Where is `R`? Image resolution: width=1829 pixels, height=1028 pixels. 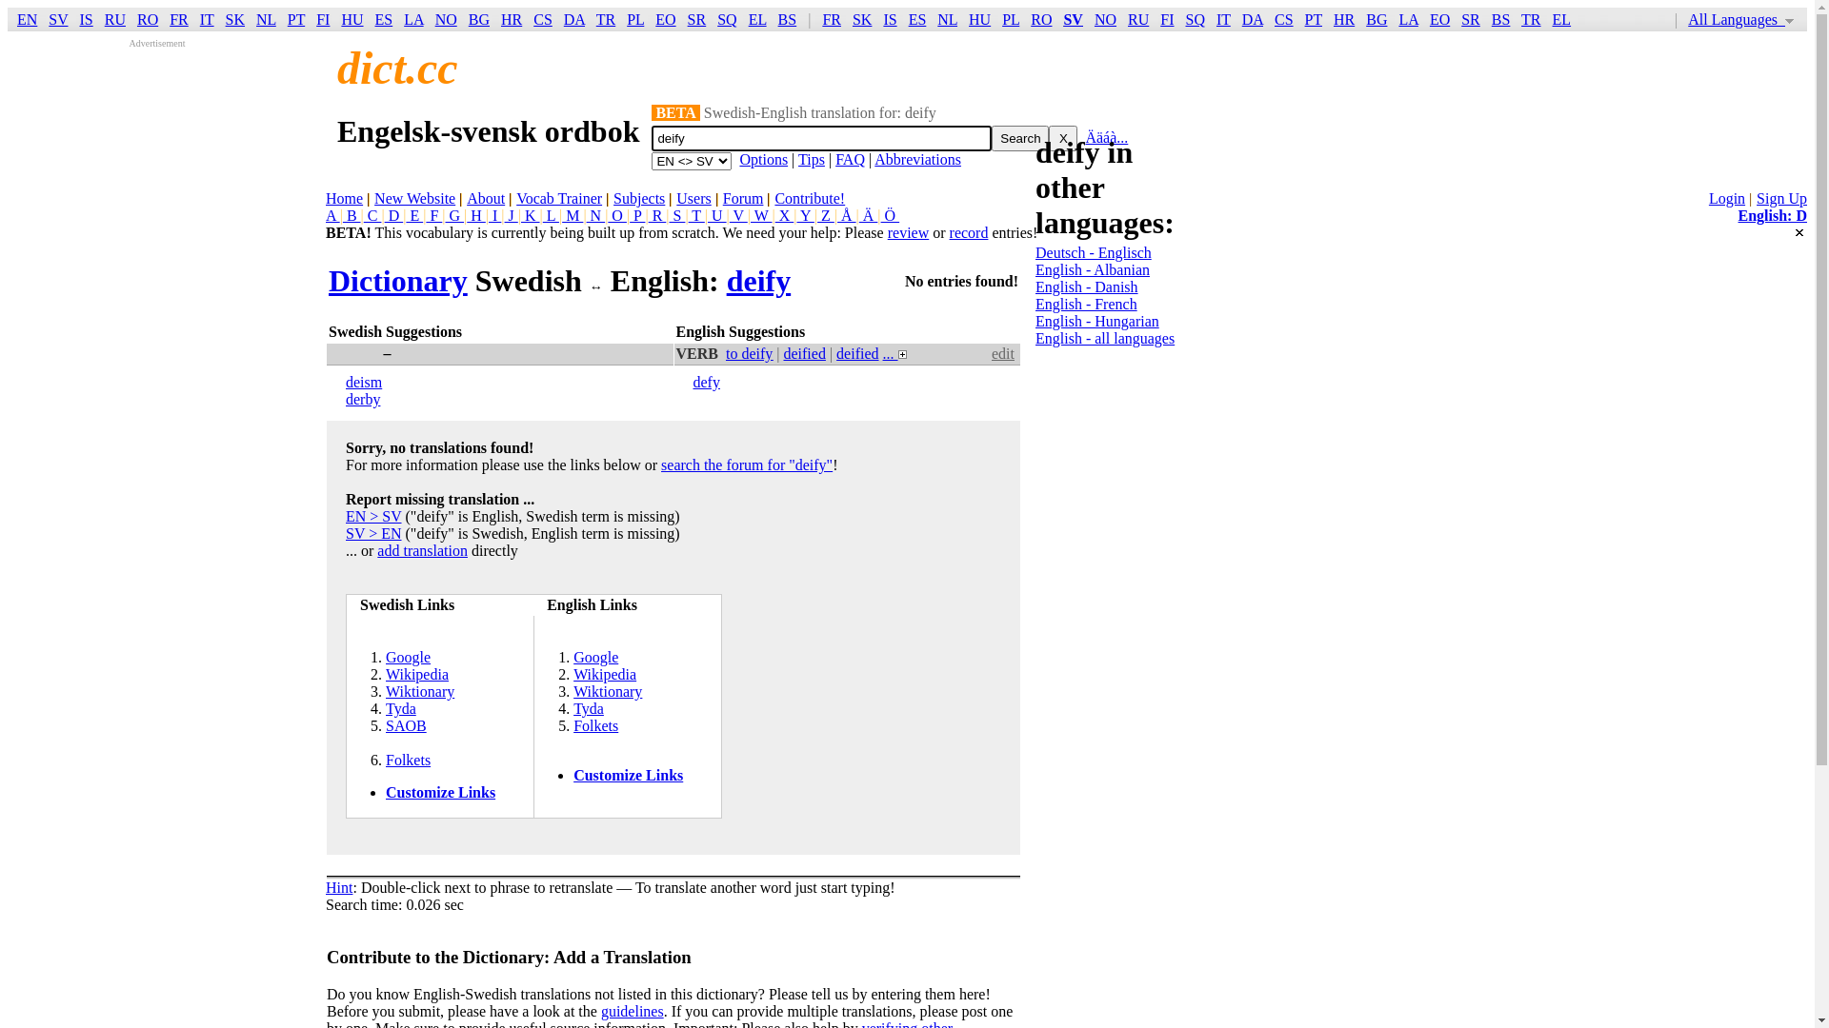 R is located at coordinates (657, 215).